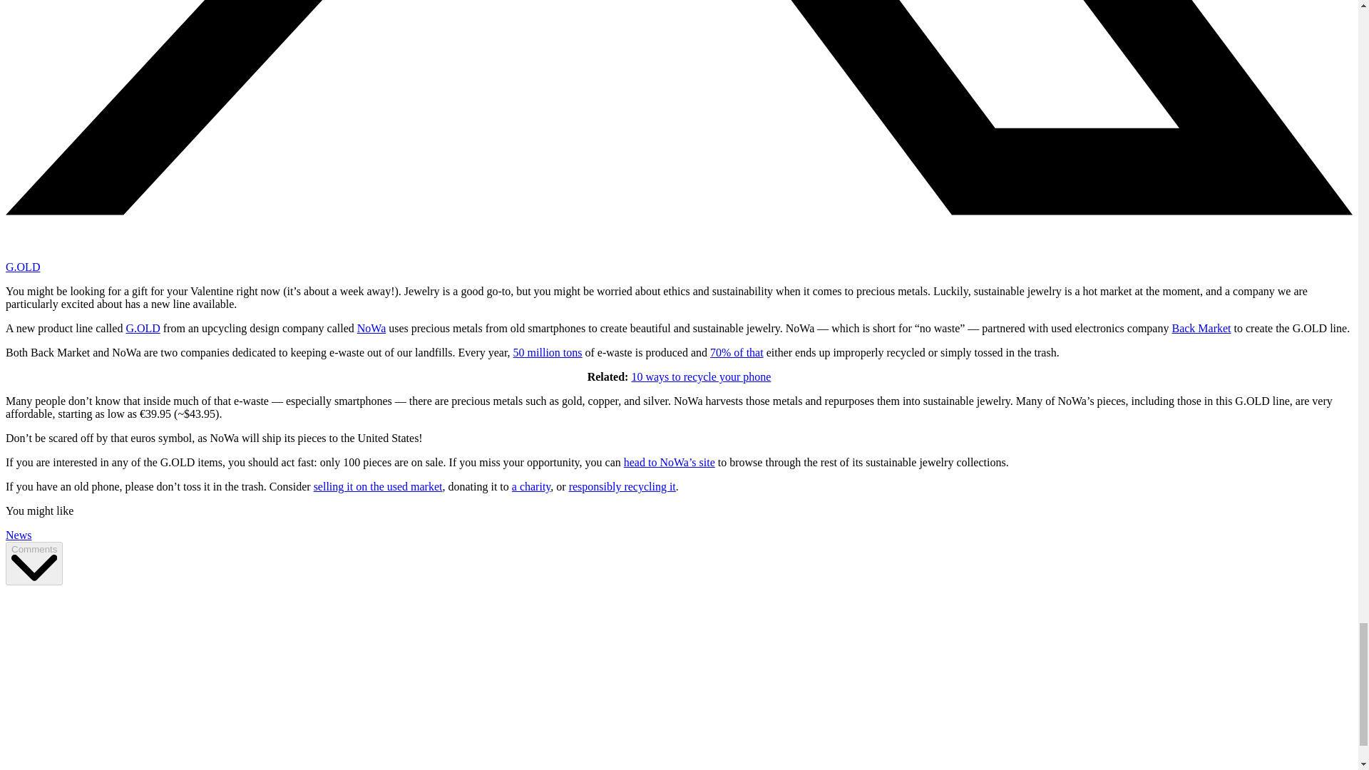 The width and height of the screenshot is (1369, 770). I want to click on Back Market, so click(1201, 328).